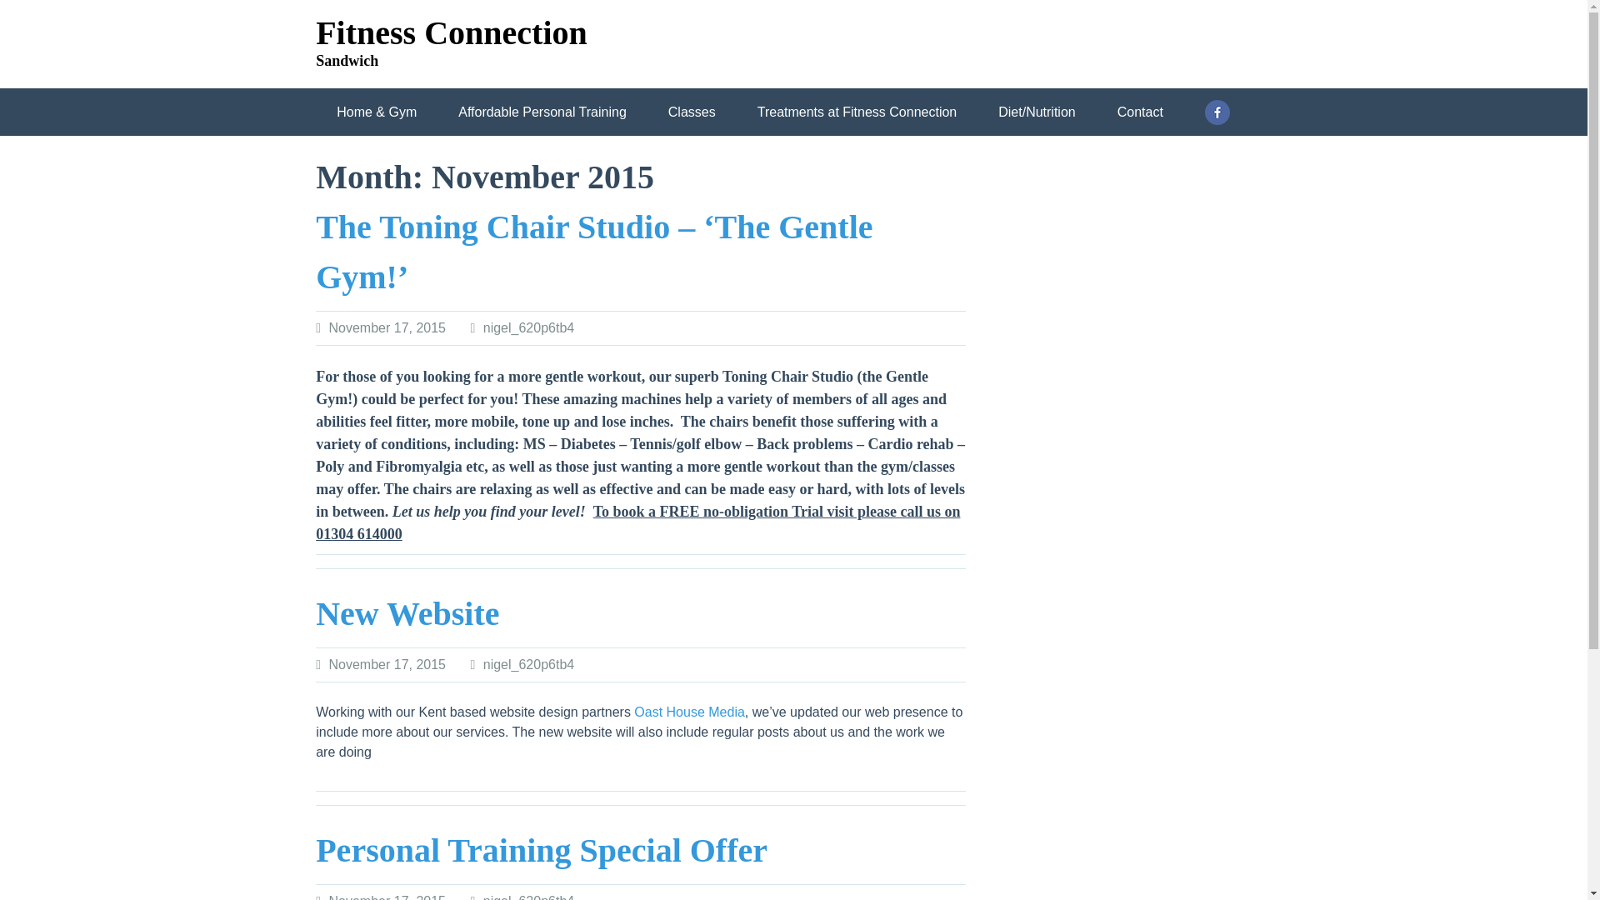 The image size is (1600, 900). What do you see at coordinates (857, 112) in the screenshot?
I see `Treatments at Fitness Connection` at bounding box center [857, 112].